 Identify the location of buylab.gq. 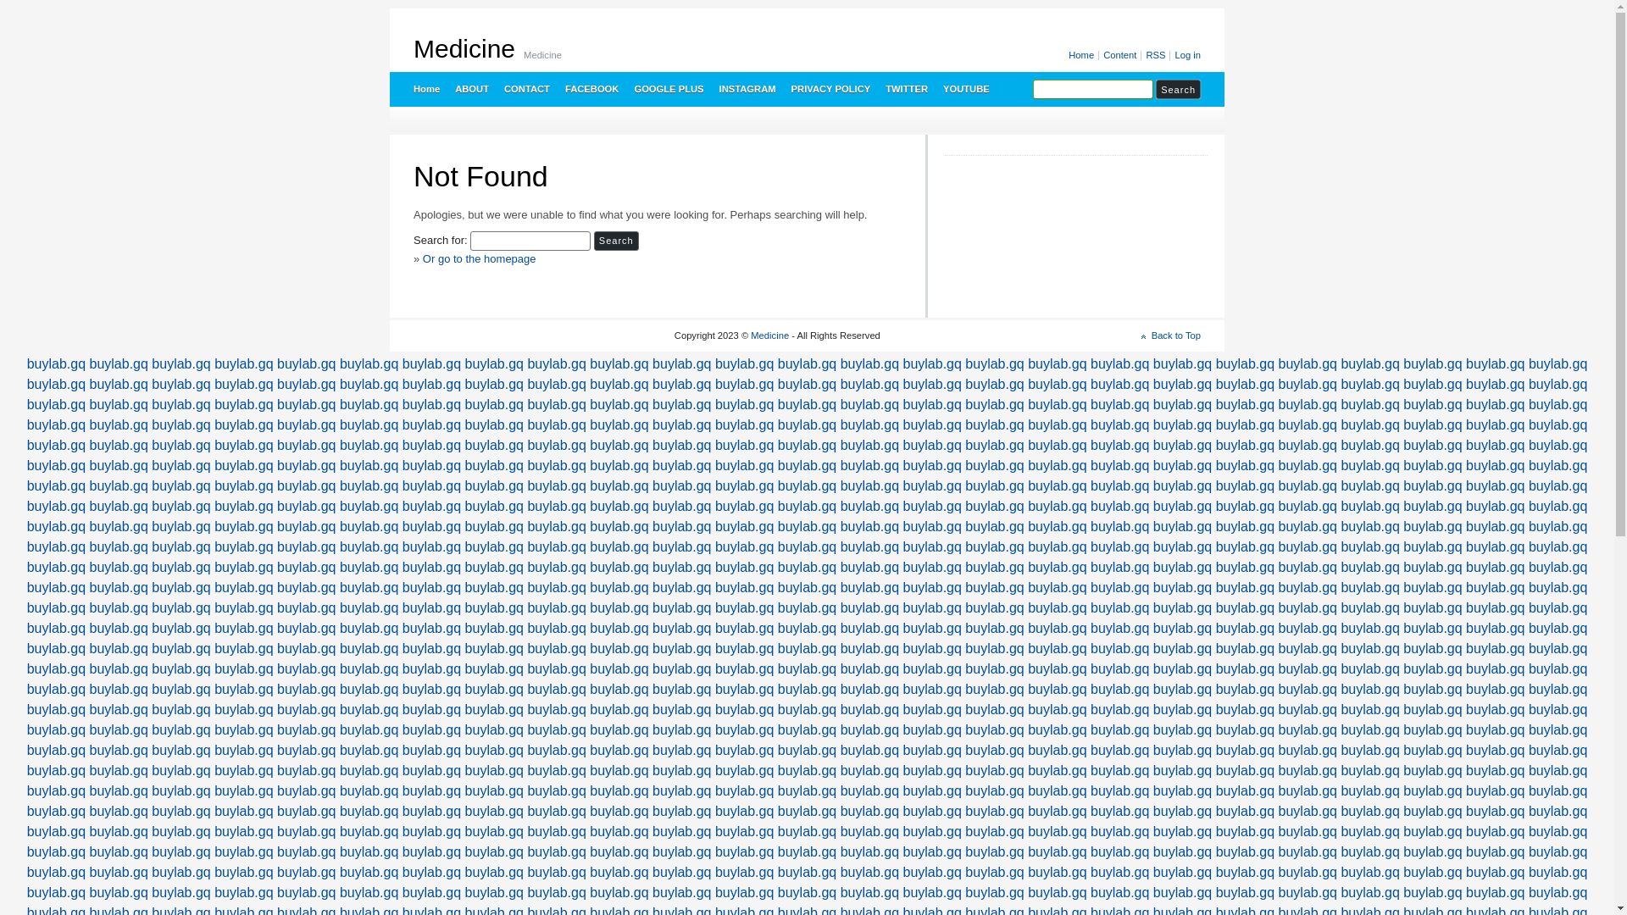
(1558, 690).